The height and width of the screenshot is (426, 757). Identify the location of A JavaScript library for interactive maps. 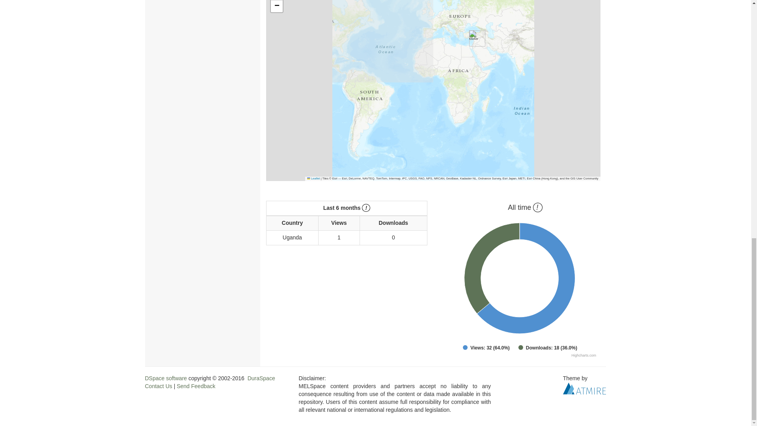
(313, 178).